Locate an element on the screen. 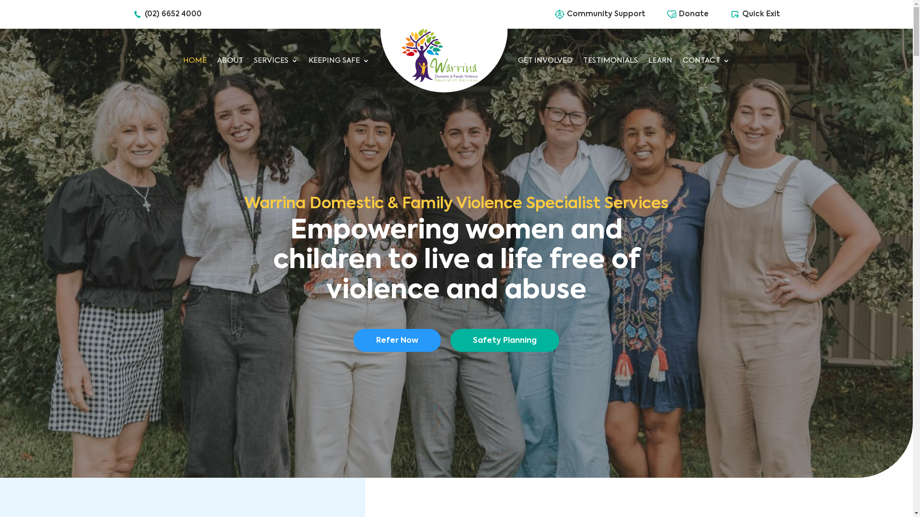  LEARN is located at coordinates (660, 60).